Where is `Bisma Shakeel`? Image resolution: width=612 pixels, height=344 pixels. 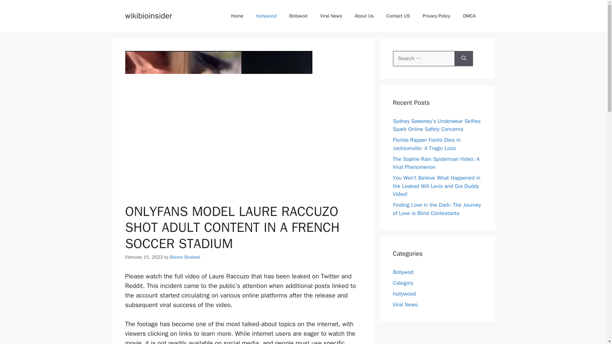
Bisma Shakeel is located at coordinates (185, 257).